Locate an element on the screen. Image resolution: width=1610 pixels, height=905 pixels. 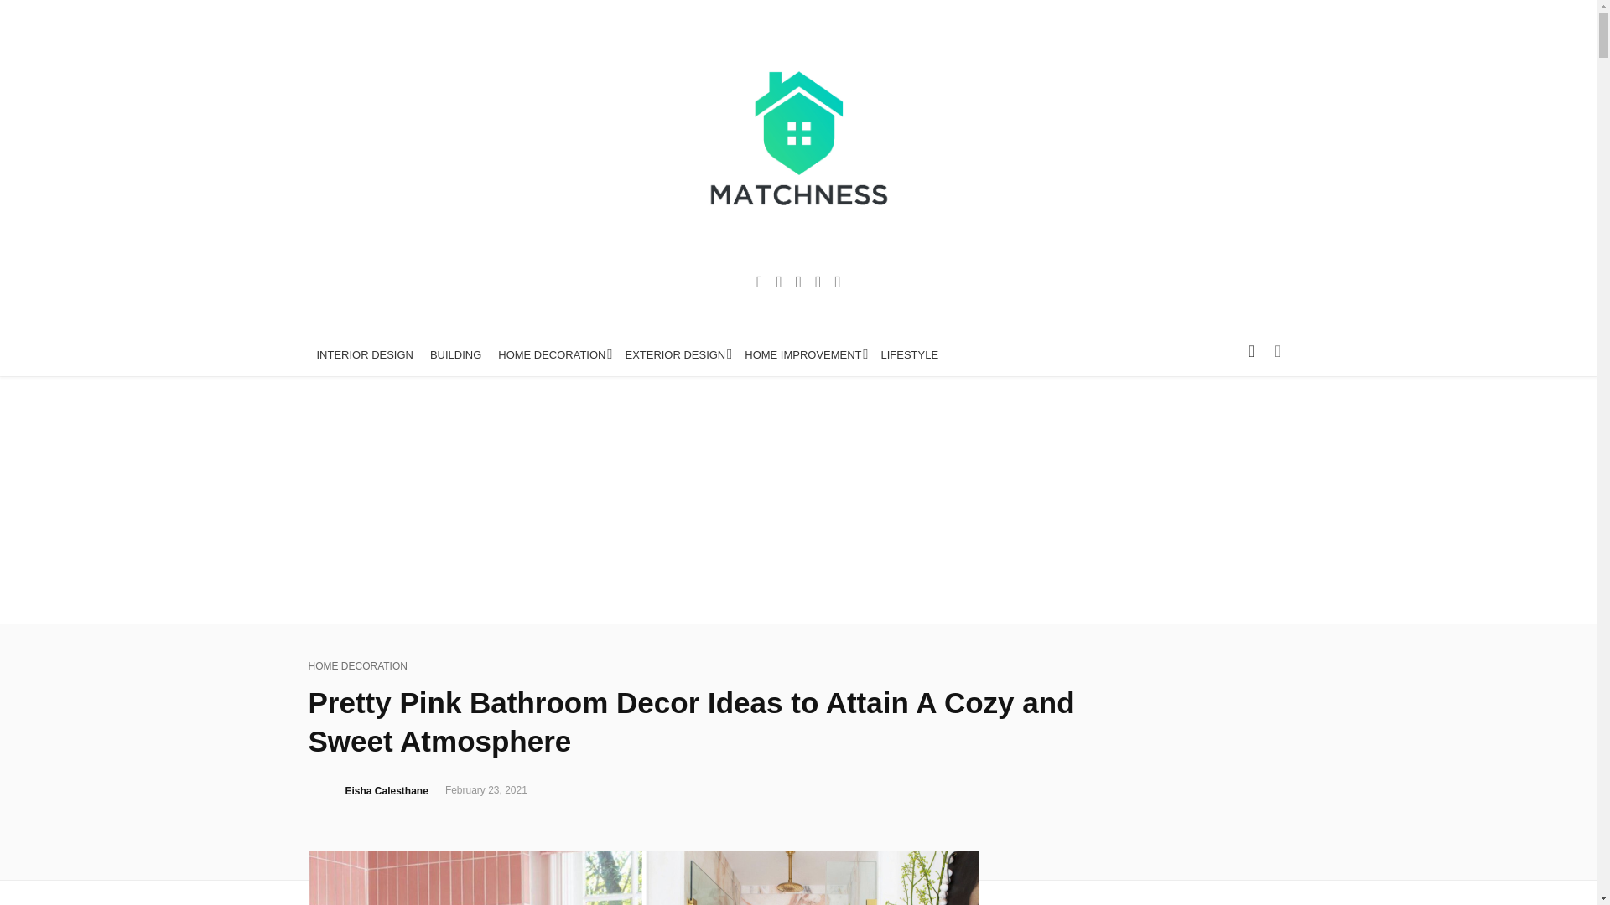
February 23, 2021 at 9:26 am is located at coordinates (486, 791).